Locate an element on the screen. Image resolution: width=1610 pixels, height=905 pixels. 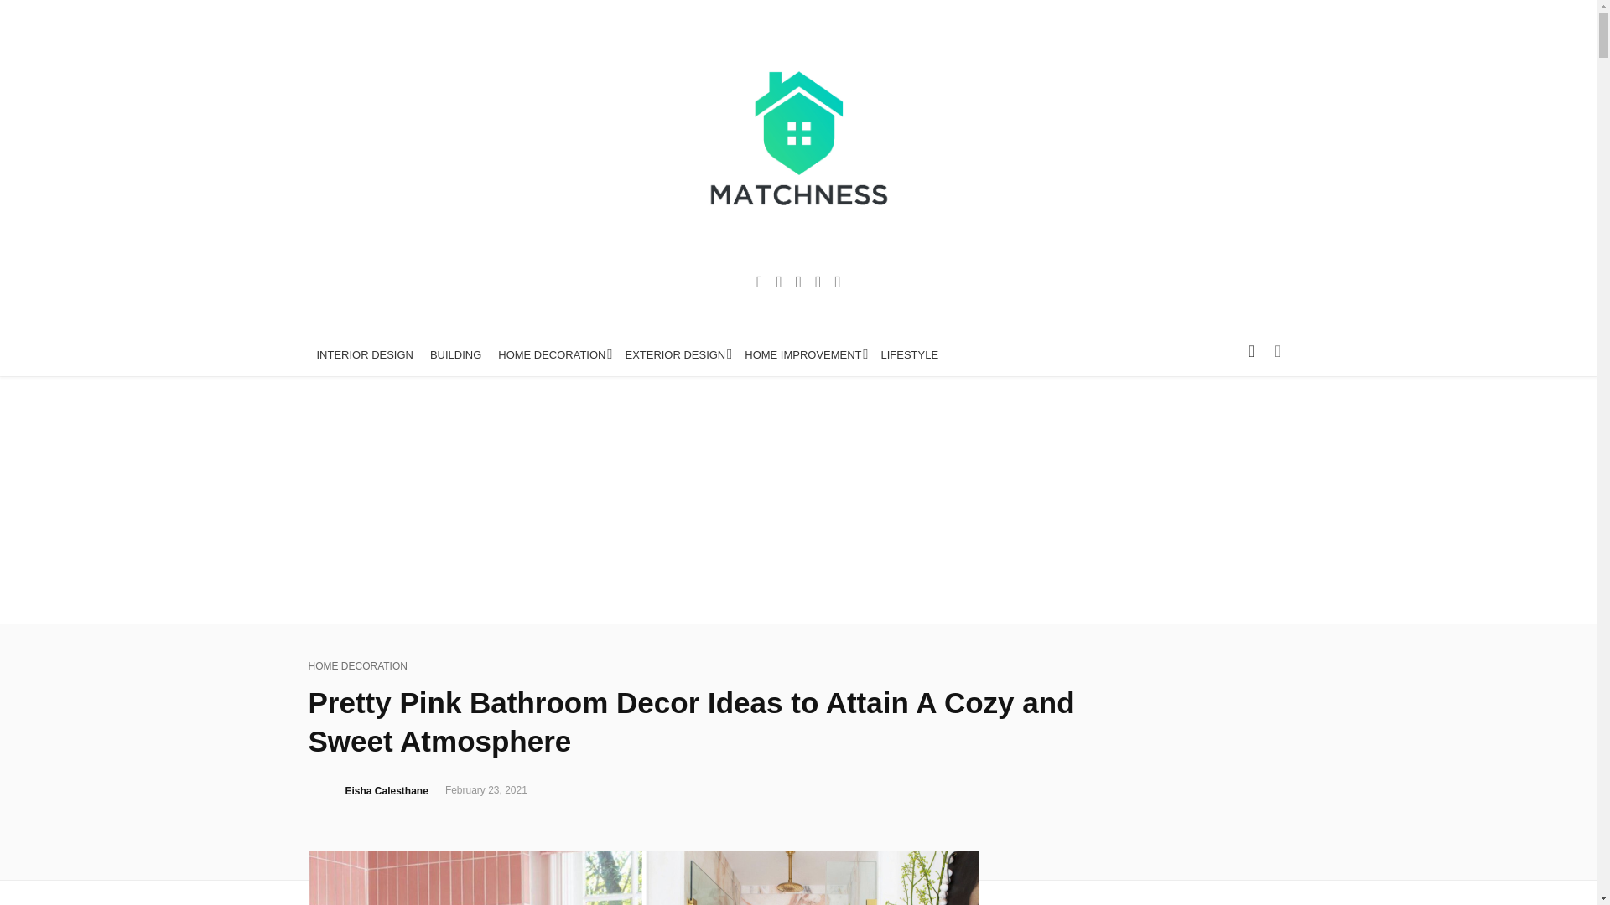
February 23, 2021 at 9:26 am is located at coordinates (486, 791).